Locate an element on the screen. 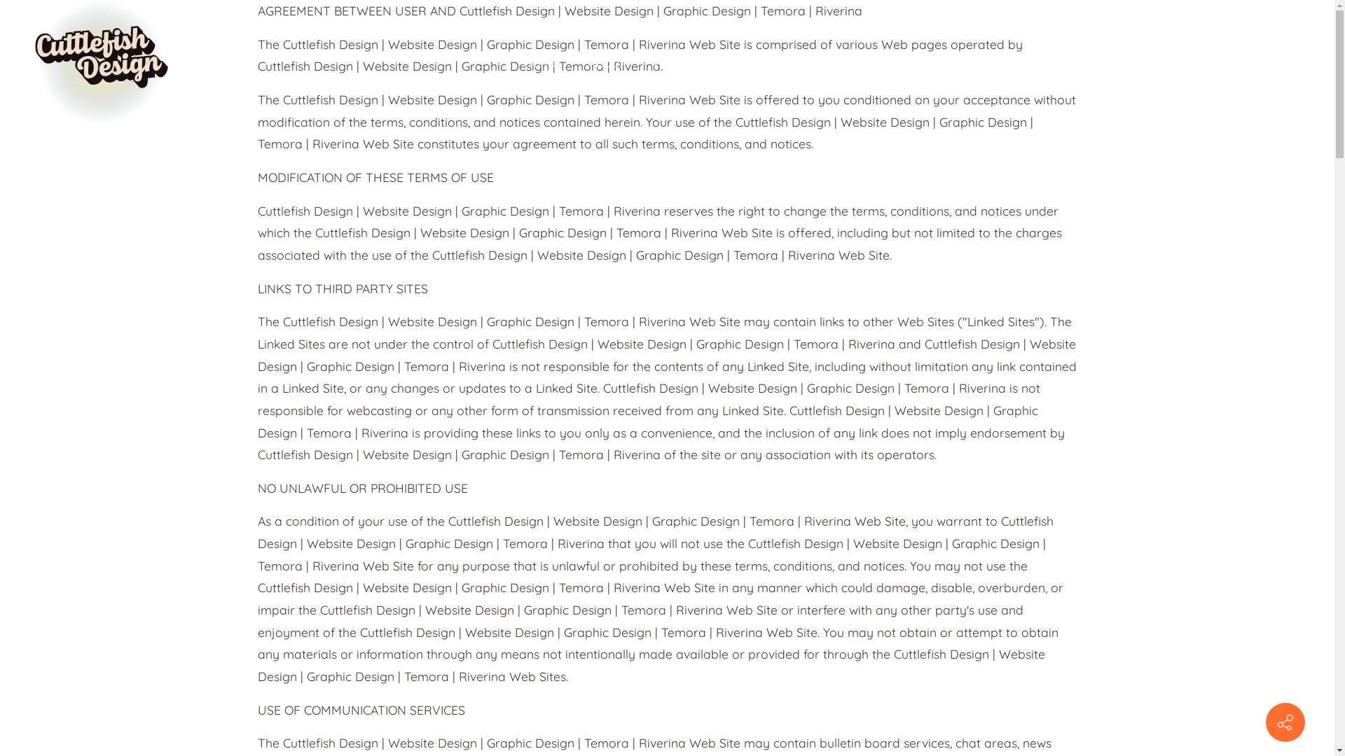 Image resolution: width=1345 pixels, height=756 pixels. Contact is located at coordinates (927, 63).